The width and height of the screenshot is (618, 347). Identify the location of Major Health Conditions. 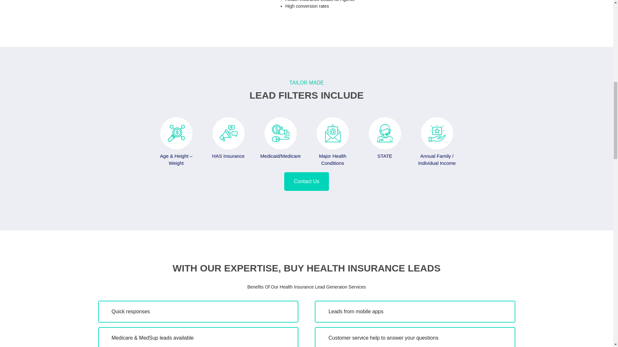
(228, 138).